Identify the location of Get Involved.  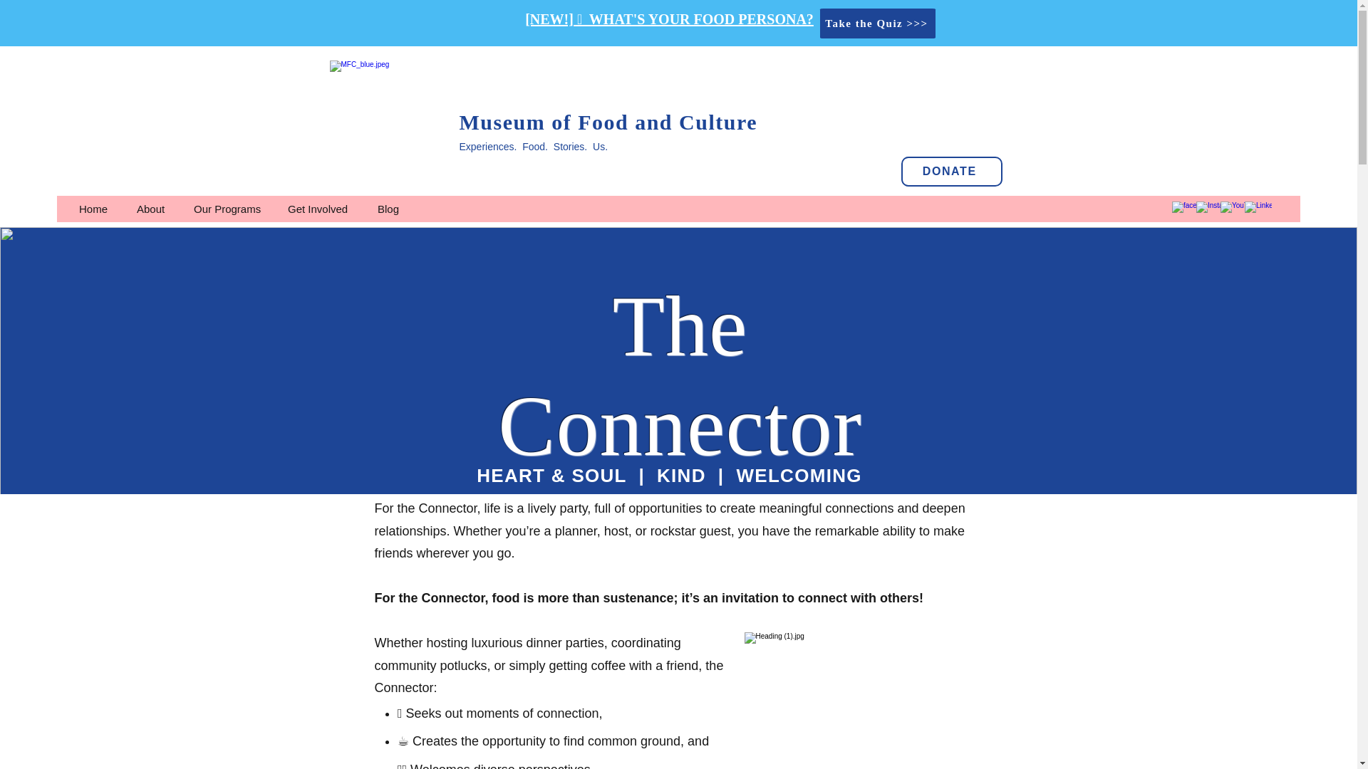
(325, 208).